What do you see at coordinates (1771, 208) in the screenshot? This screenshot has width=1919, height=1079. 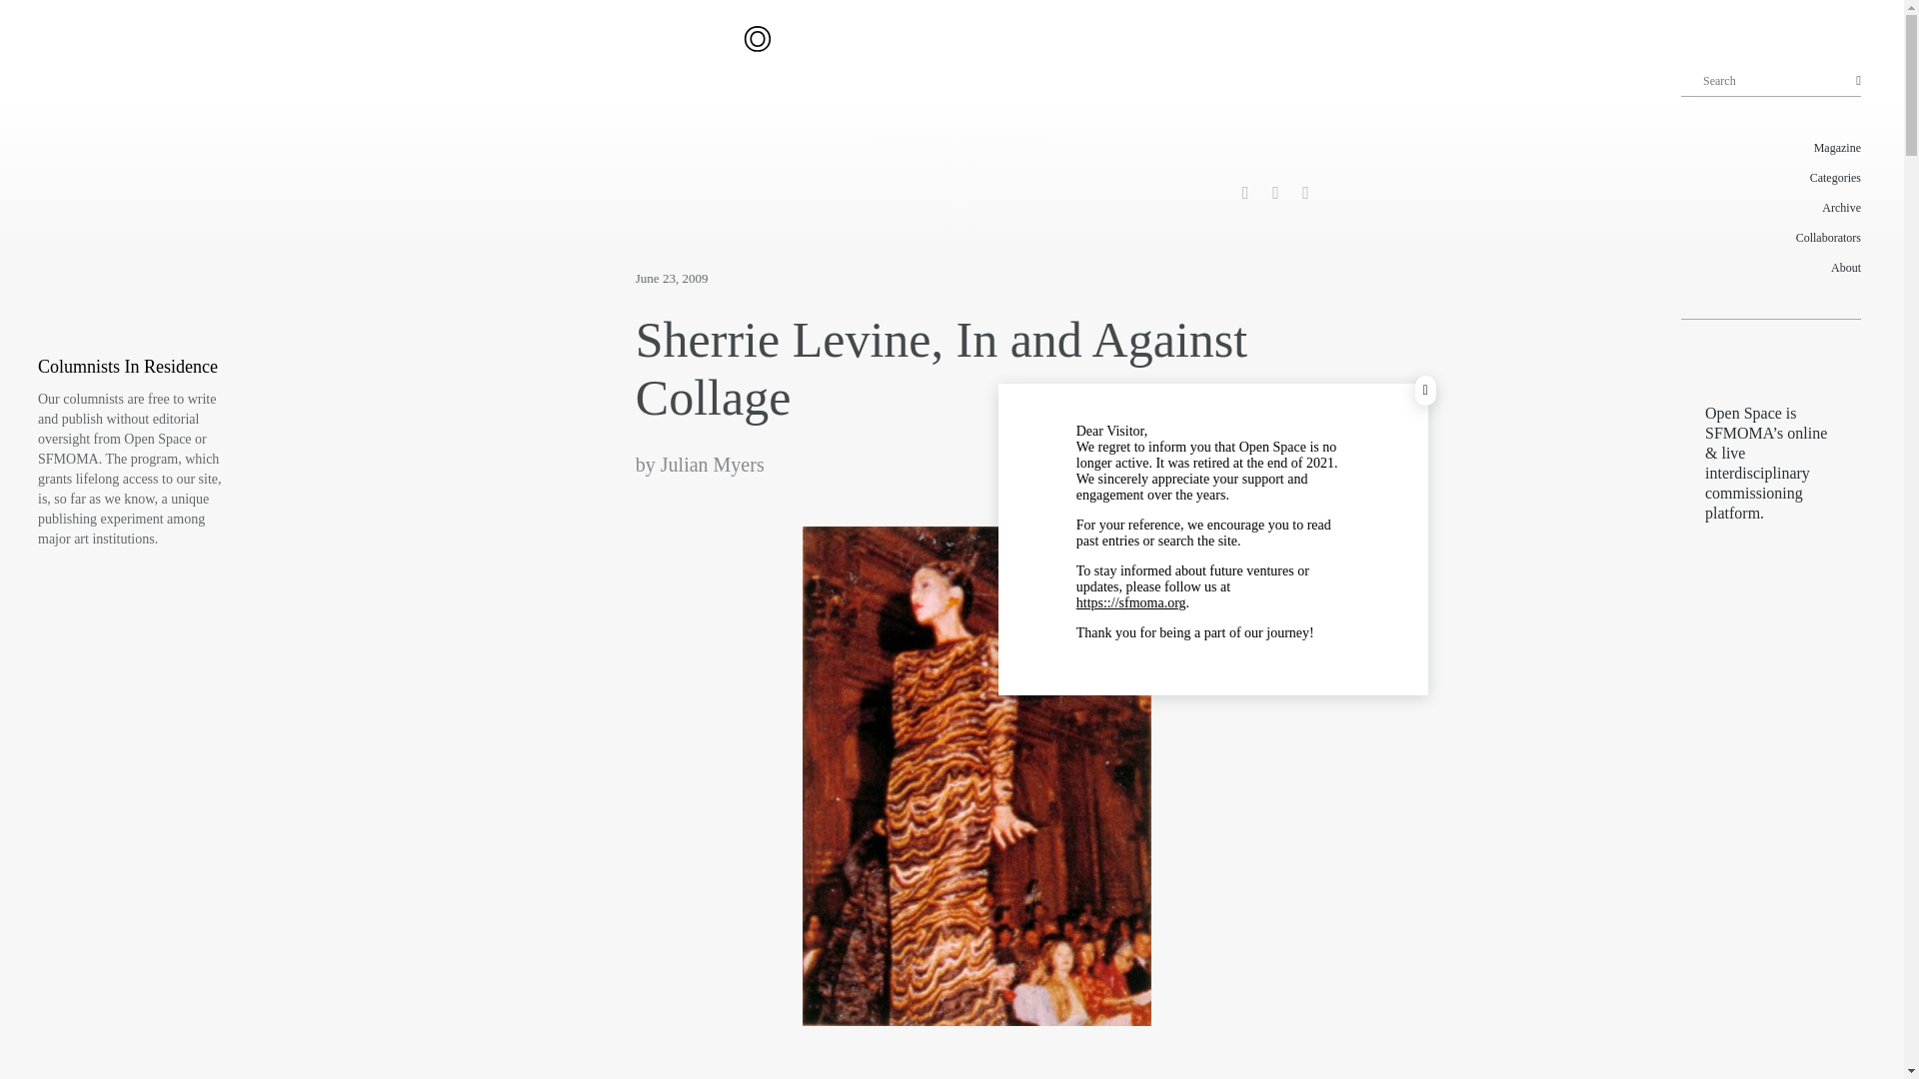 I see `Archive` at bounding box center [1771, 208].